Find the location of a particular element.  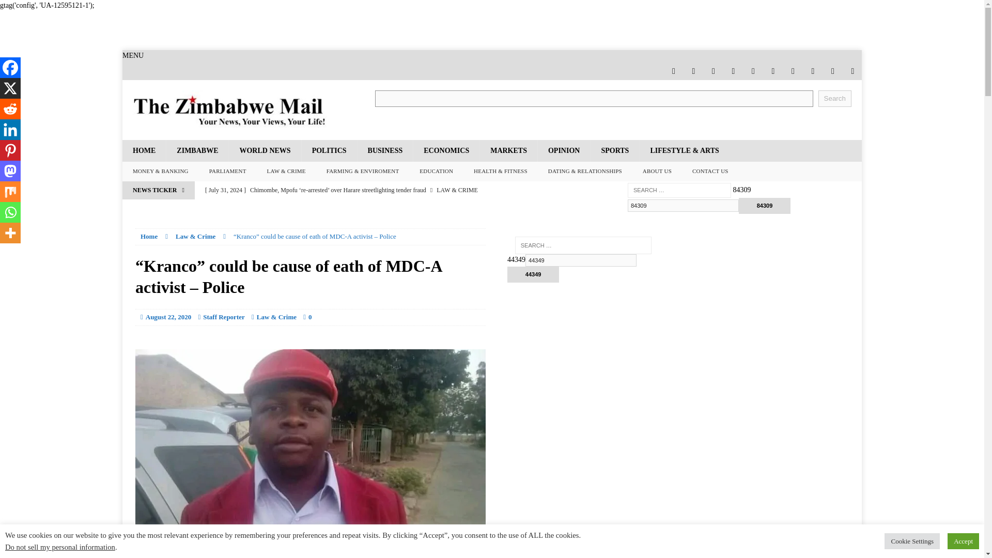

BUSINESS is located at coordinates (385, 151).